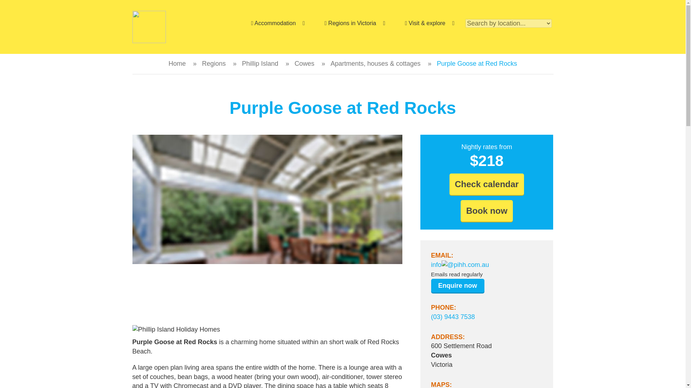 This screenshot has height=388, width=691. What do you see at coordinates (487, 211) in the screenshot?
I see `Book now` at bounding box center [487, 211].